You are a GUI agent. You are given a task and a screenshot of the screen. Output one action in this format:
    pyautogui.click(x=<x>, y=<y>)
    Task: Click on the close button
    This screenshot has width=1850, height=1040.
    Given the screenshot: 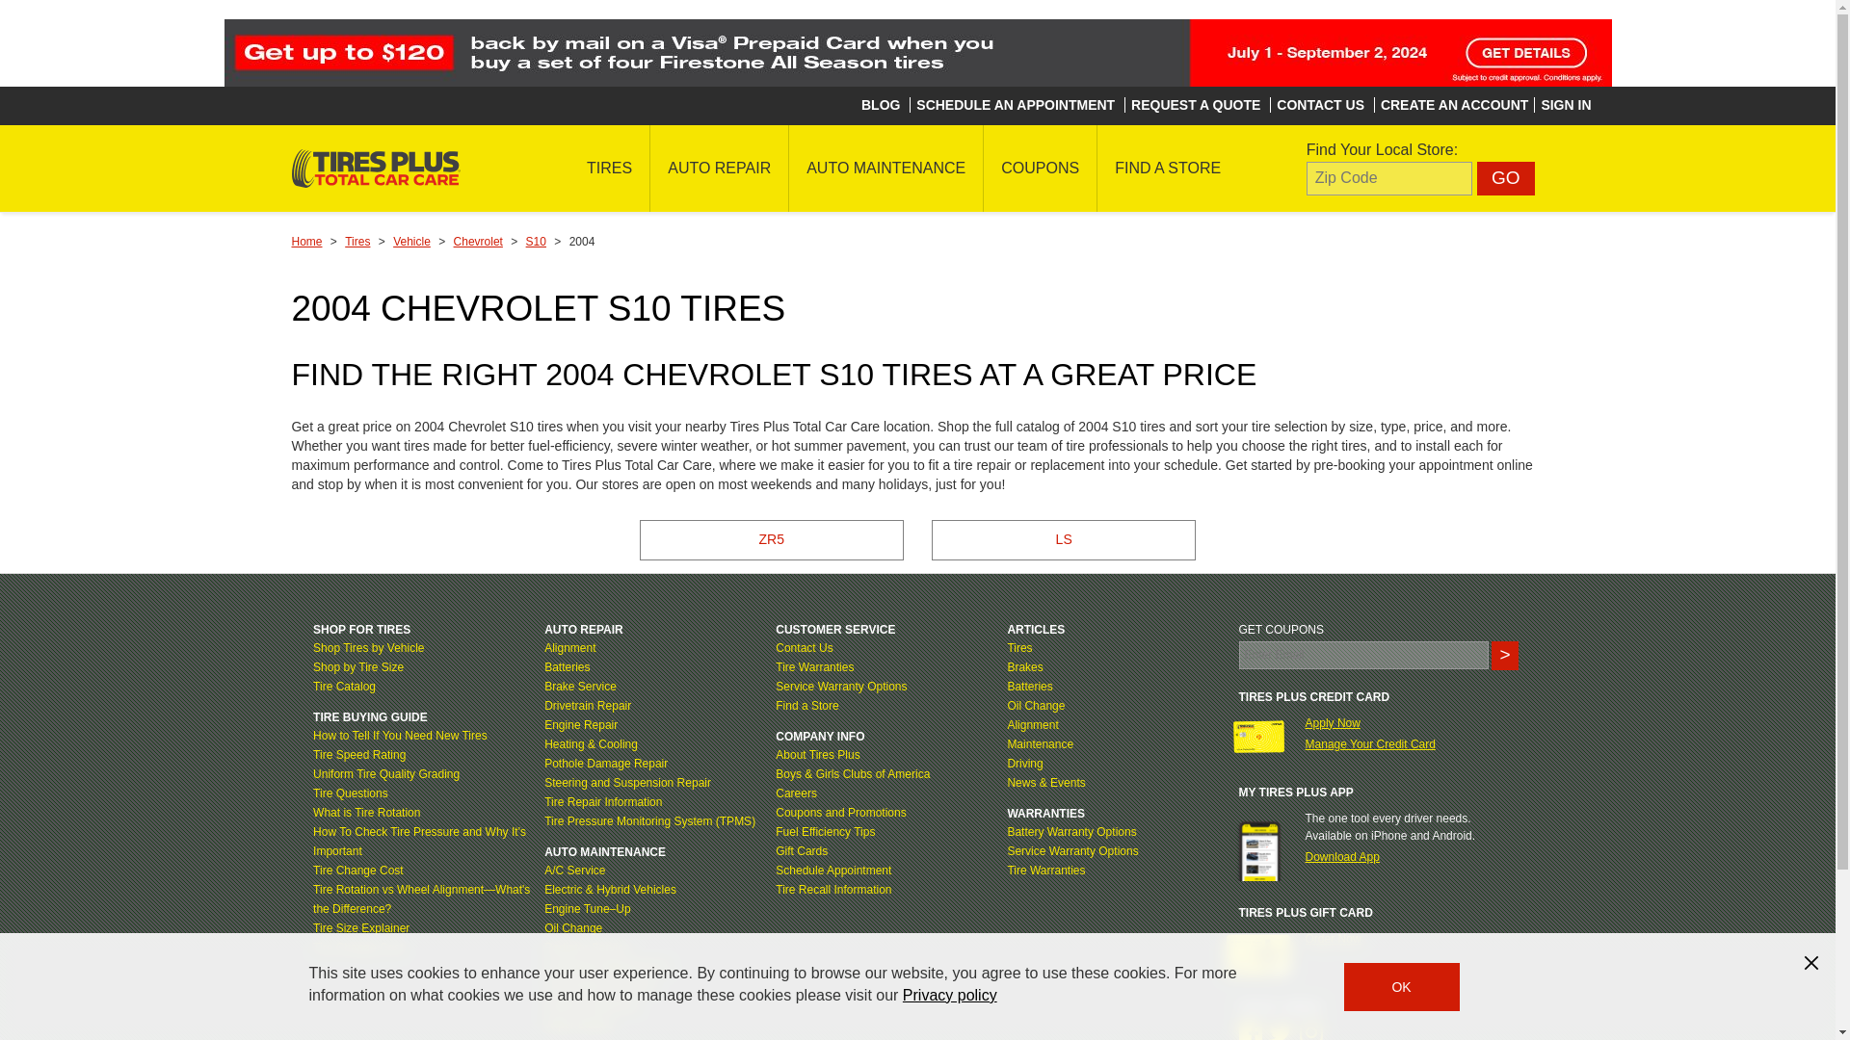 What is the action you would take?
    pyautogui.click(x=1811, y=963)
    